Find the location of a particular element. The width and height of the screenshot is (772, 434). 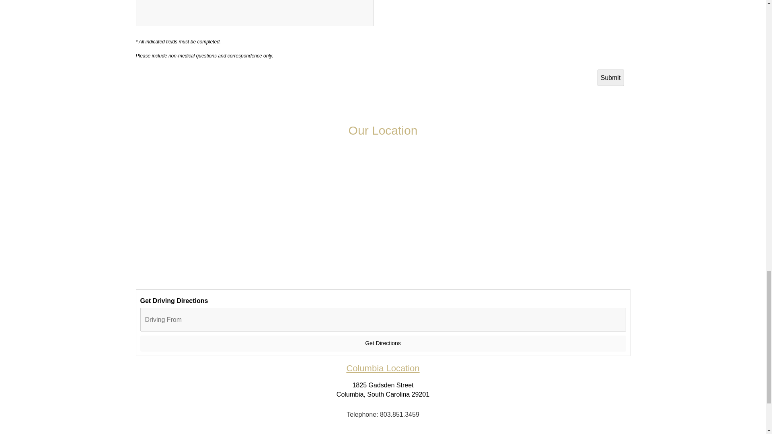

Get Directions is located at coordinates (382, 343).